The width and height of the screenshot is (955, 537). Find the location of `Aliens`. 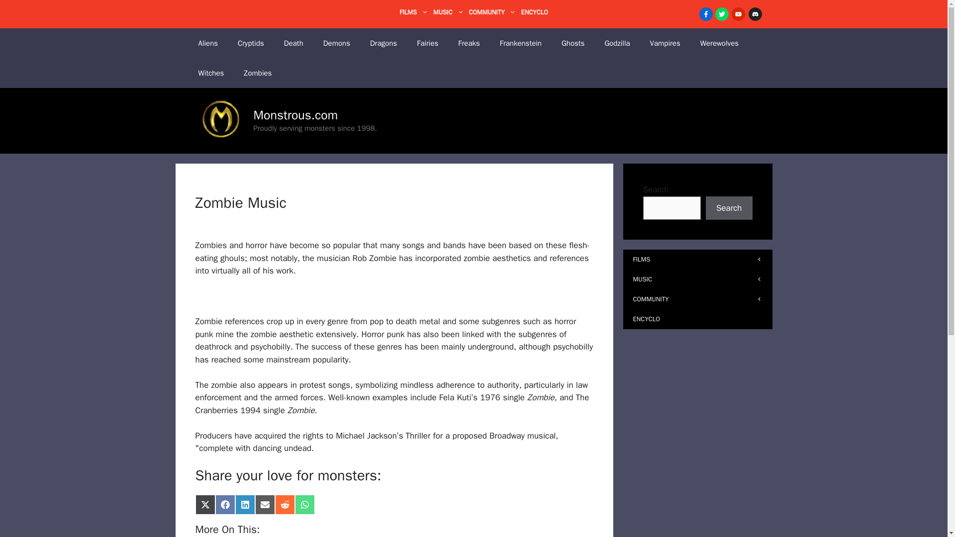

Aliens is located at coordinates (208, 43).